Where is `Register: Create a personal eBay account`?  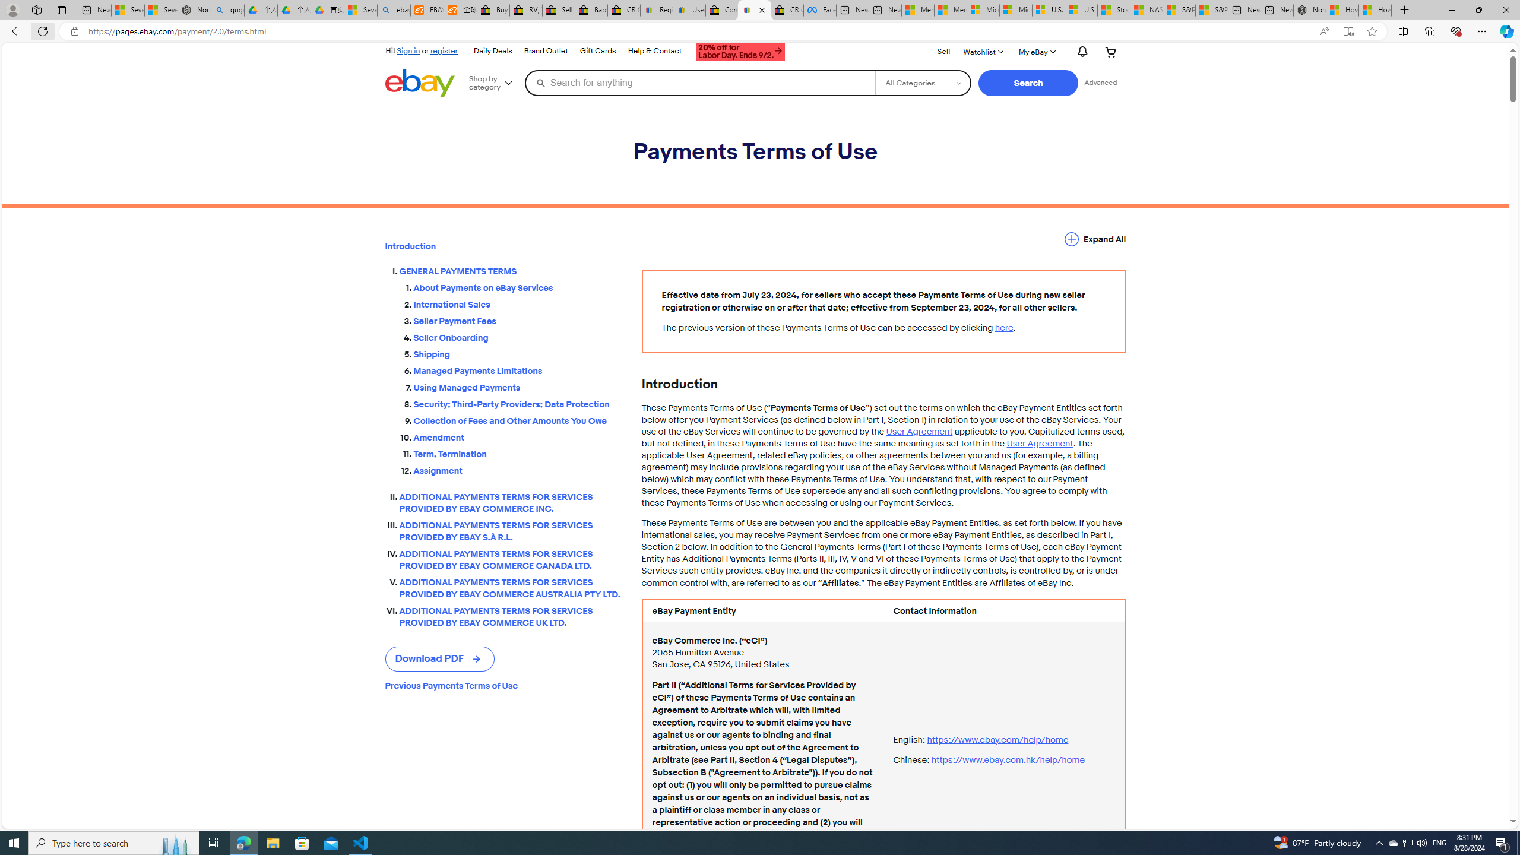
Register: Create a personal eBay account is located at coordinates (657, 10).